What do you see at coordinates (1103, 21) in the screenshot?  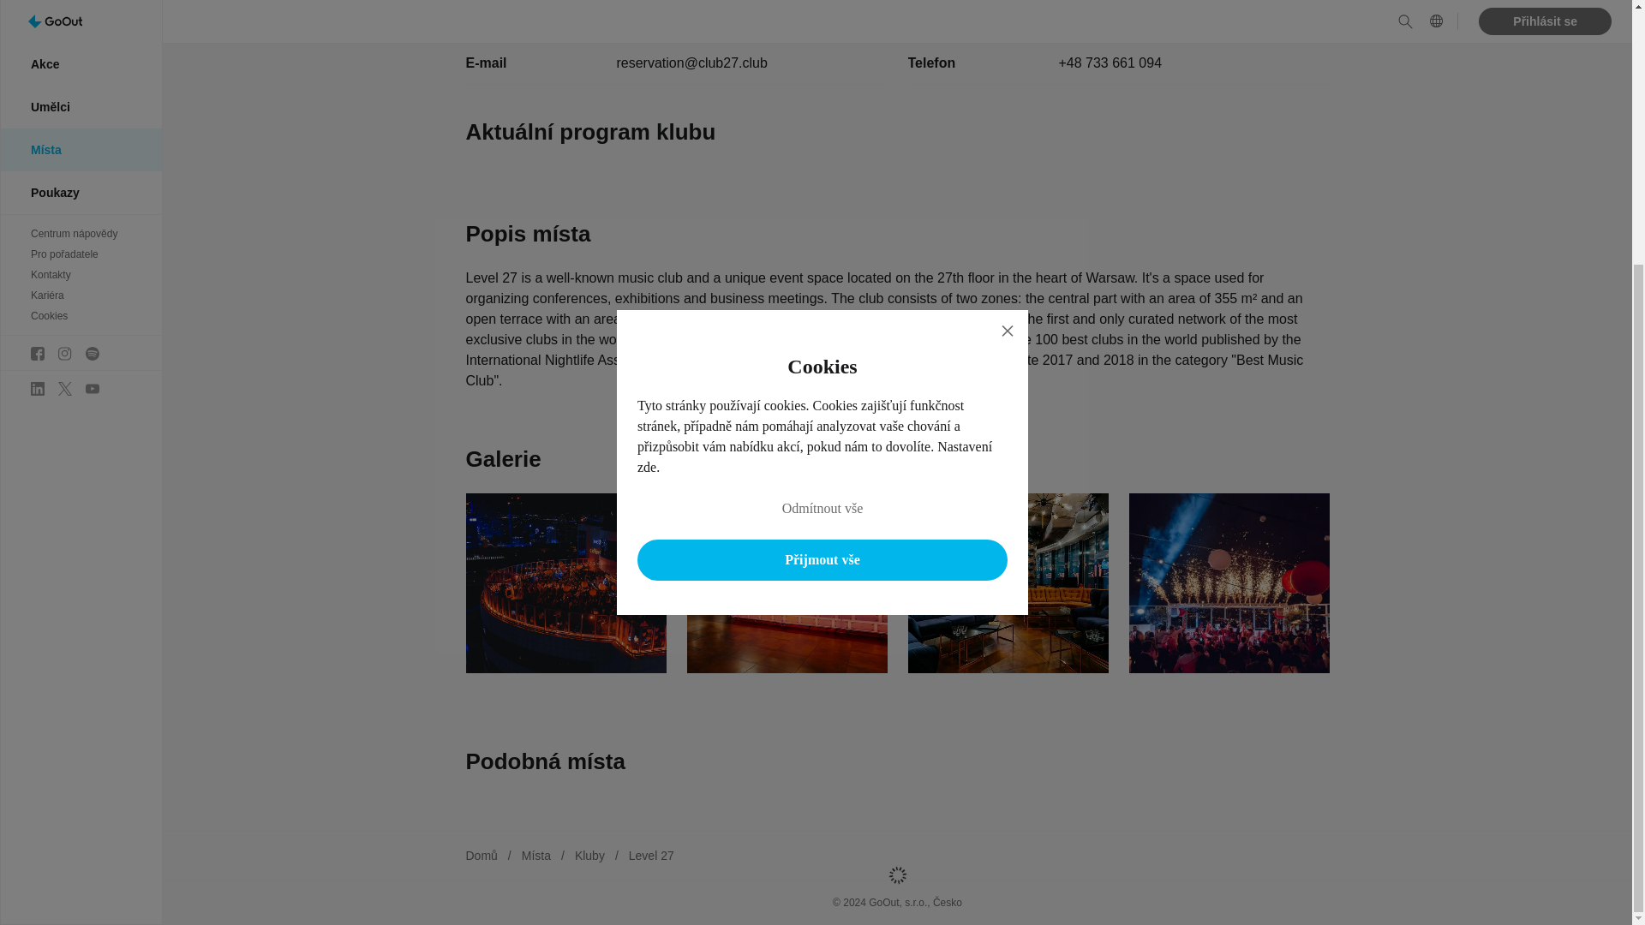 I see `www.level27.pl` at bounding box center [1103, 21].